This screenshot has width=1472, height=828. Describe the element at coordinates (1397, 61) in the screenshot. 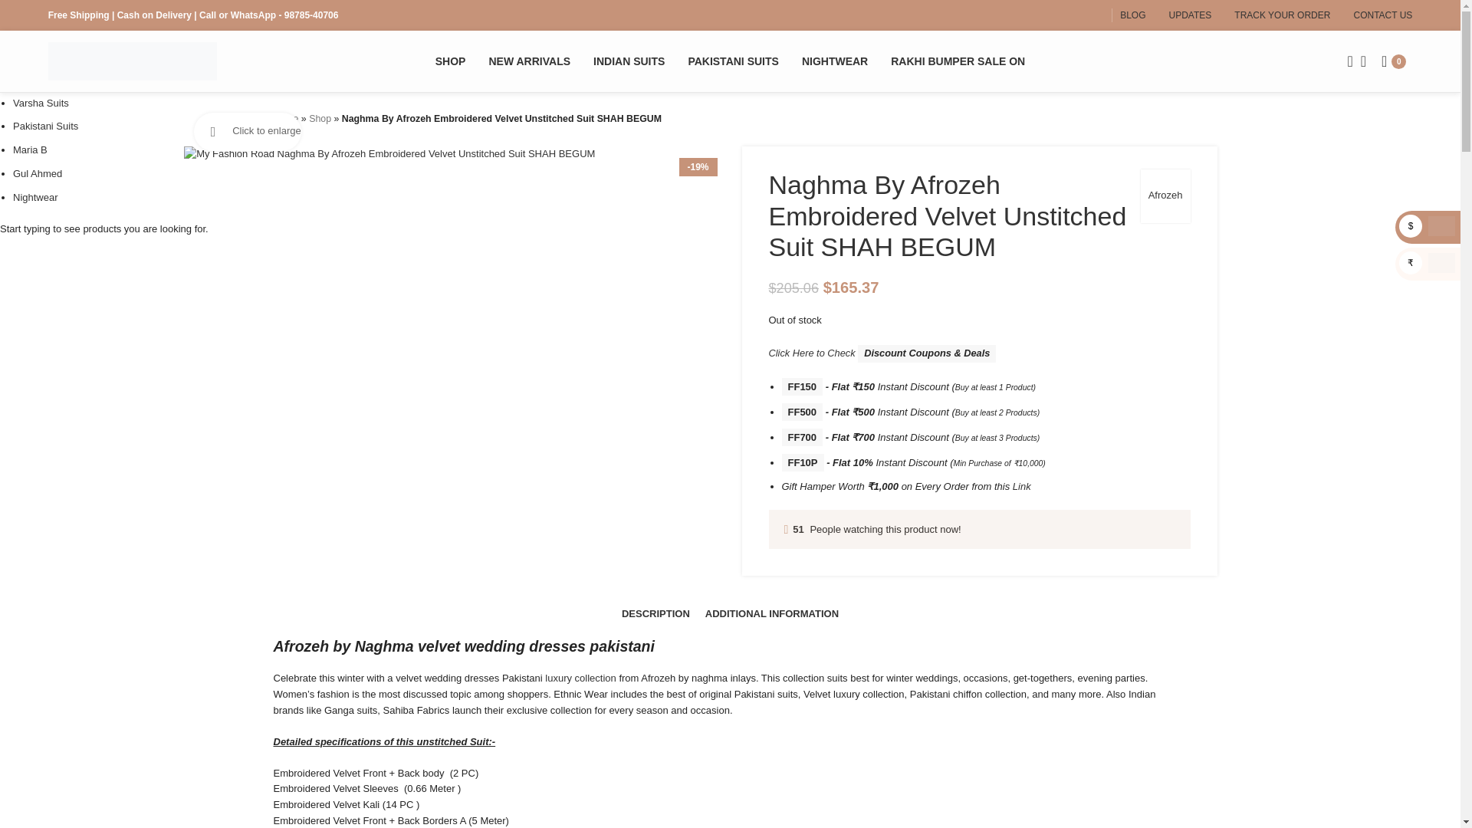

I see `Shopping cart` at that location.